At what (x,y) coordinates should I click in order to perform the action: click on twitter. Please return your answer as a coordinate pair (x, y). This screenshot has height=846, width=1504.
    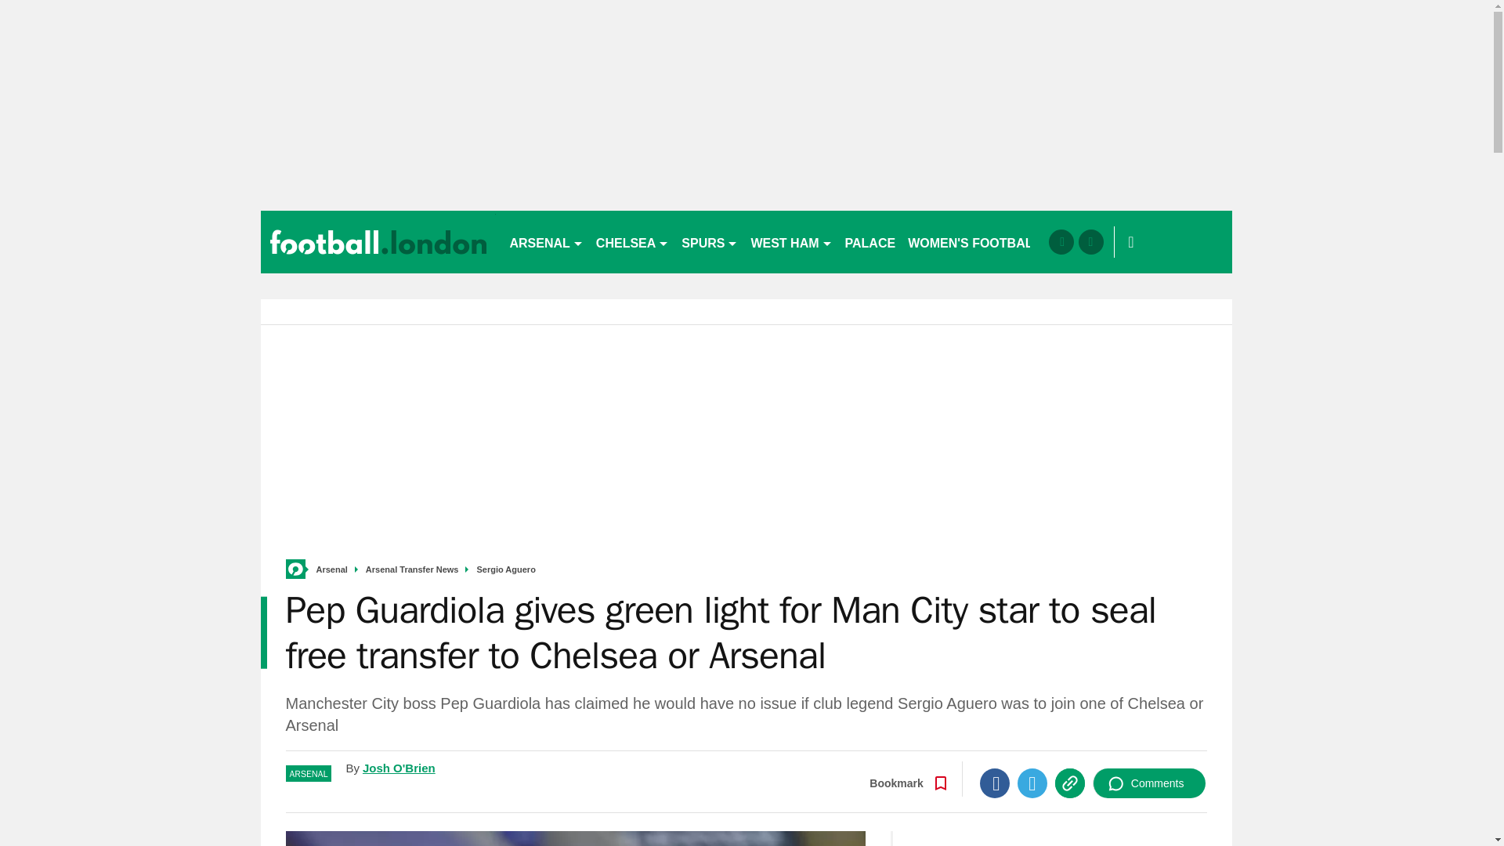
    Looking at the image, I should click on (1090, 241).